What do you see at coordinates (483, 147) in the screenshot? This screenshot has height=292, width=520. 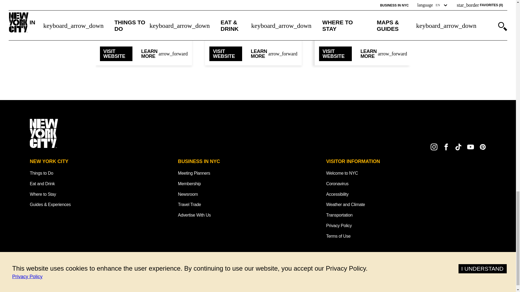 I see `New York City Tourism and Conventions Pinterest` at bounding box center [483, 147].